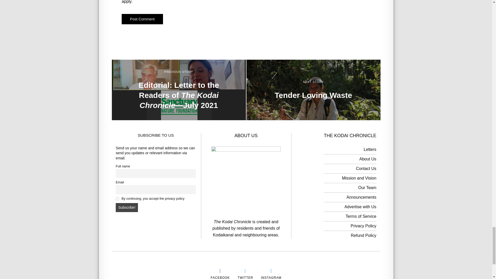  What do you see at coordinates (220, 271) in the screenshot?
I see `Facebook` at bounding box center [220, 271].